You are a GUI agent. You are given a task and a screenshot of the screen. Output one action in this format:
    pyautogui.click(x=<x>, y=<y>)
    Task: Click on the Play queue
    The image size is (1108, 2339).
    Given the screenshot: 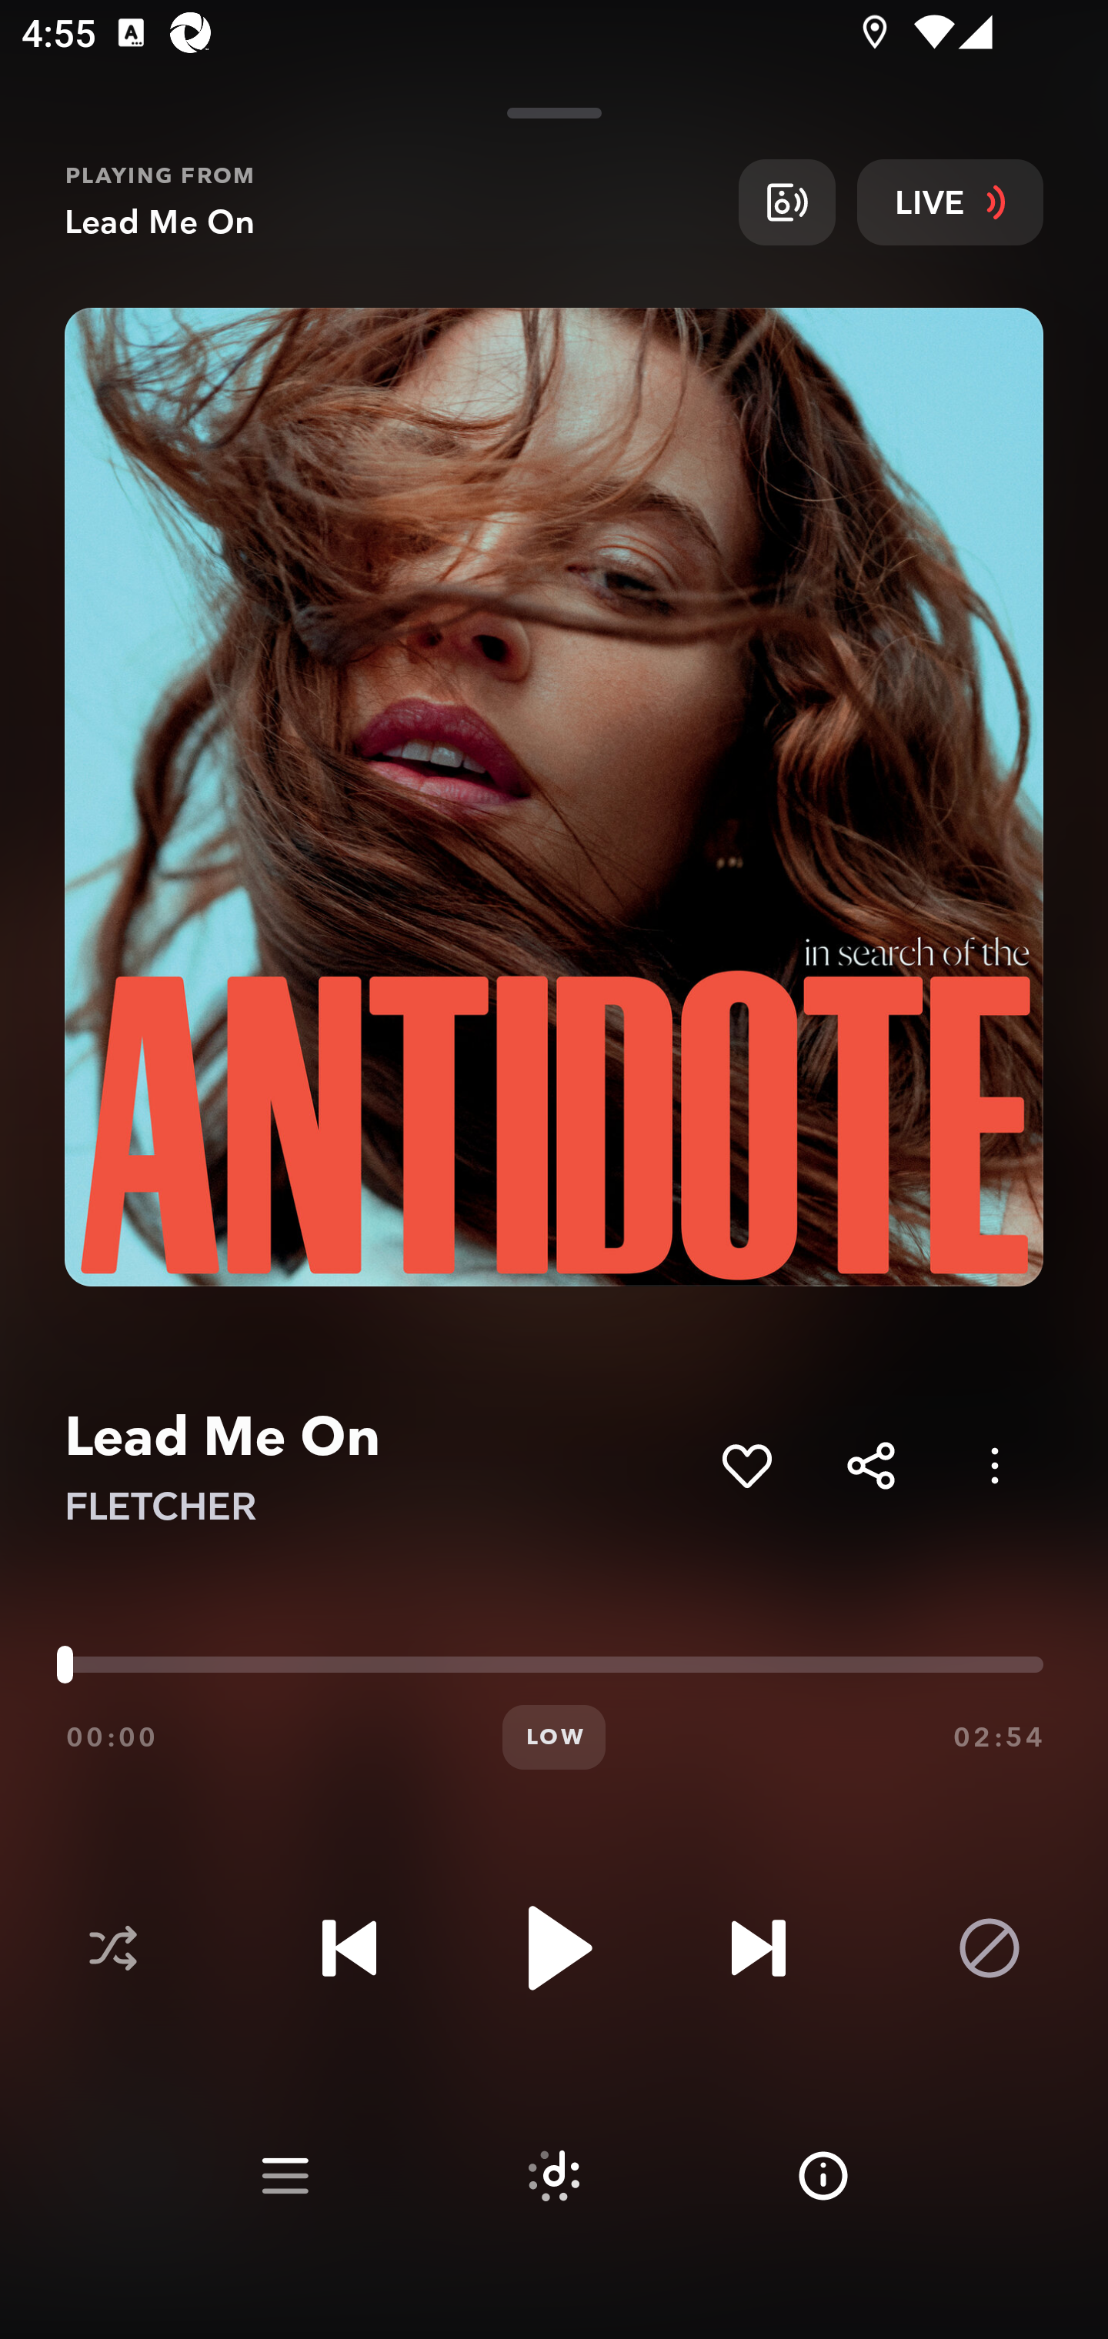 What is the action you would take?
    pyautogui.click(x=285, y=2176)
    